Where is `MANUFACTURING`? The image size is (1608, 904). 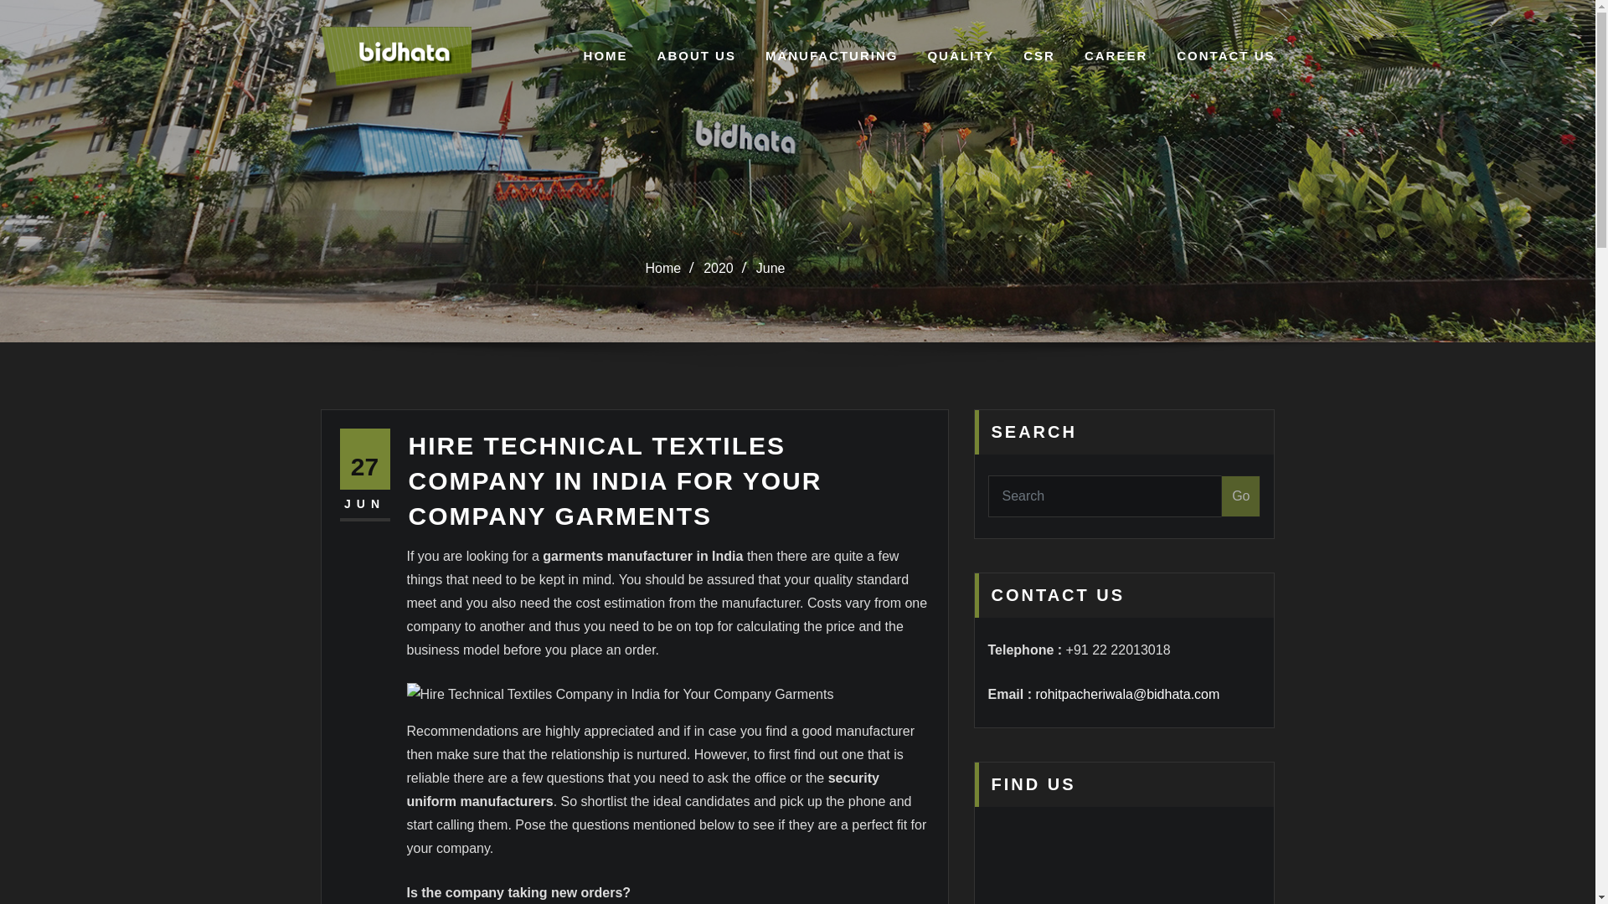 MANUFACTURING is located at coordinates (832, 55).